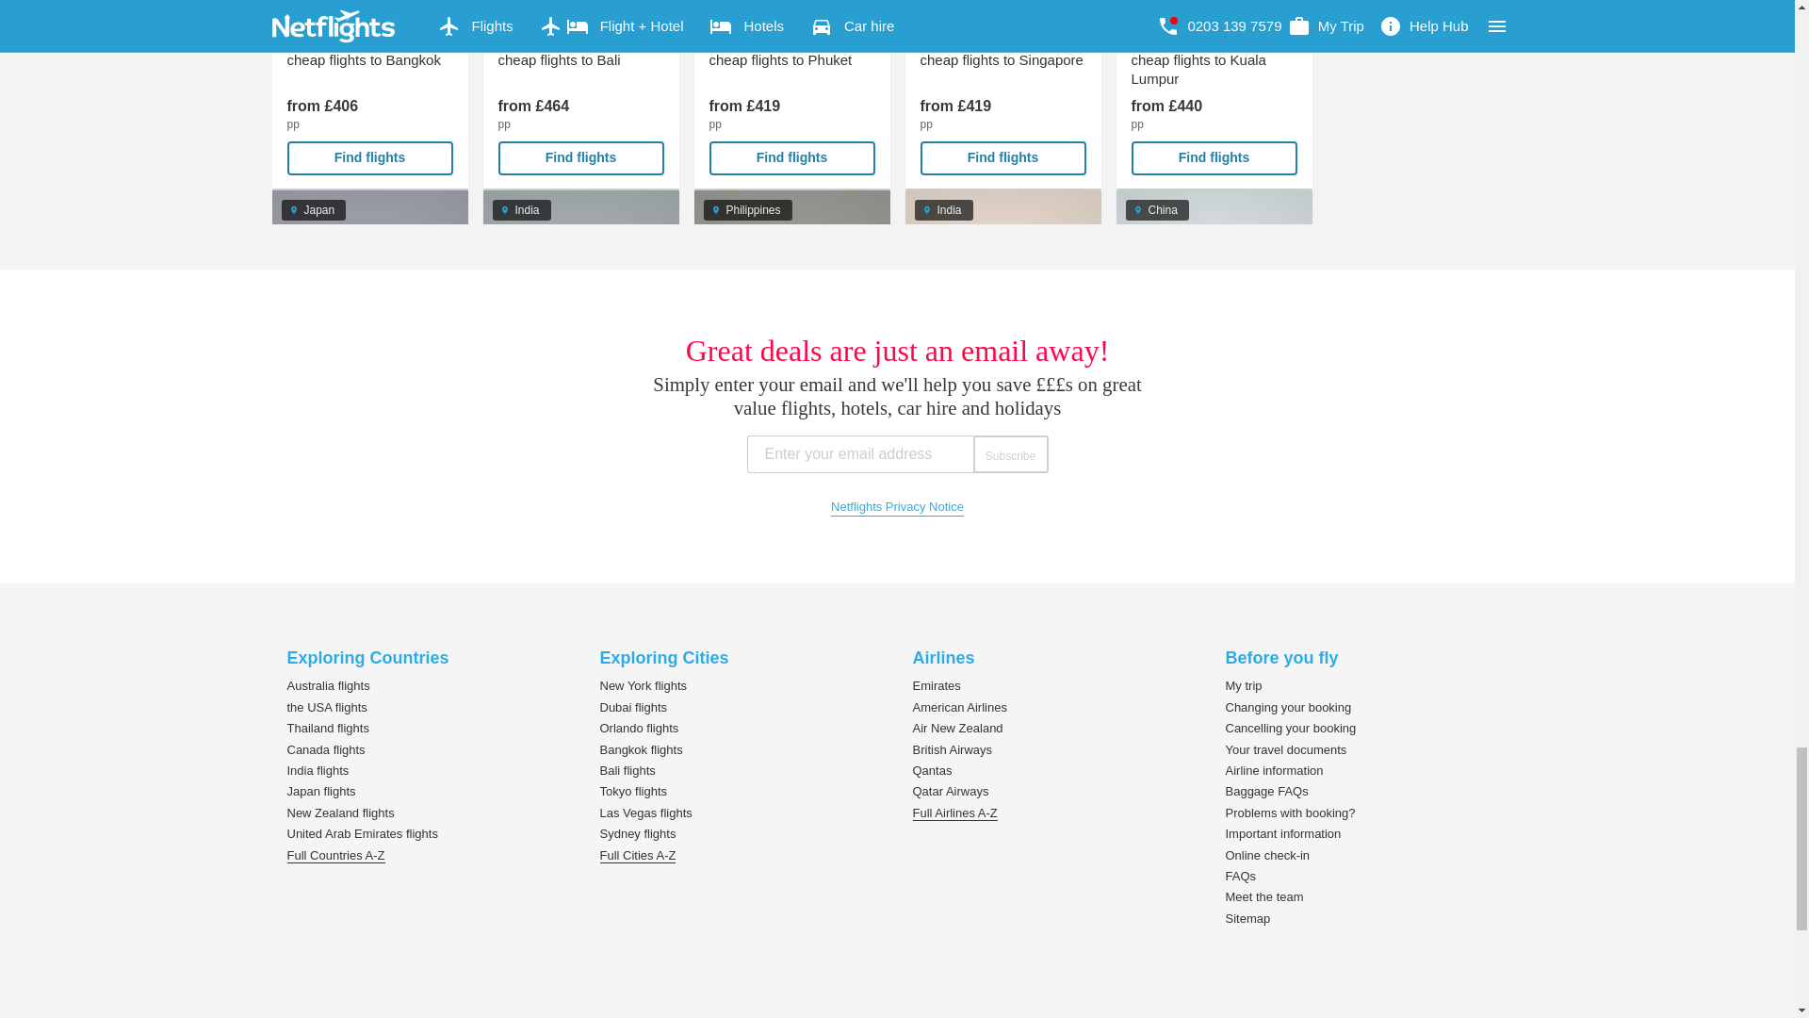 This screenshot has height=1018, width=1809. What do you see at coordinates (369, 94) in the screenshot?
I see `cheap flights to Bangkok` at bounding box center [369, 94].